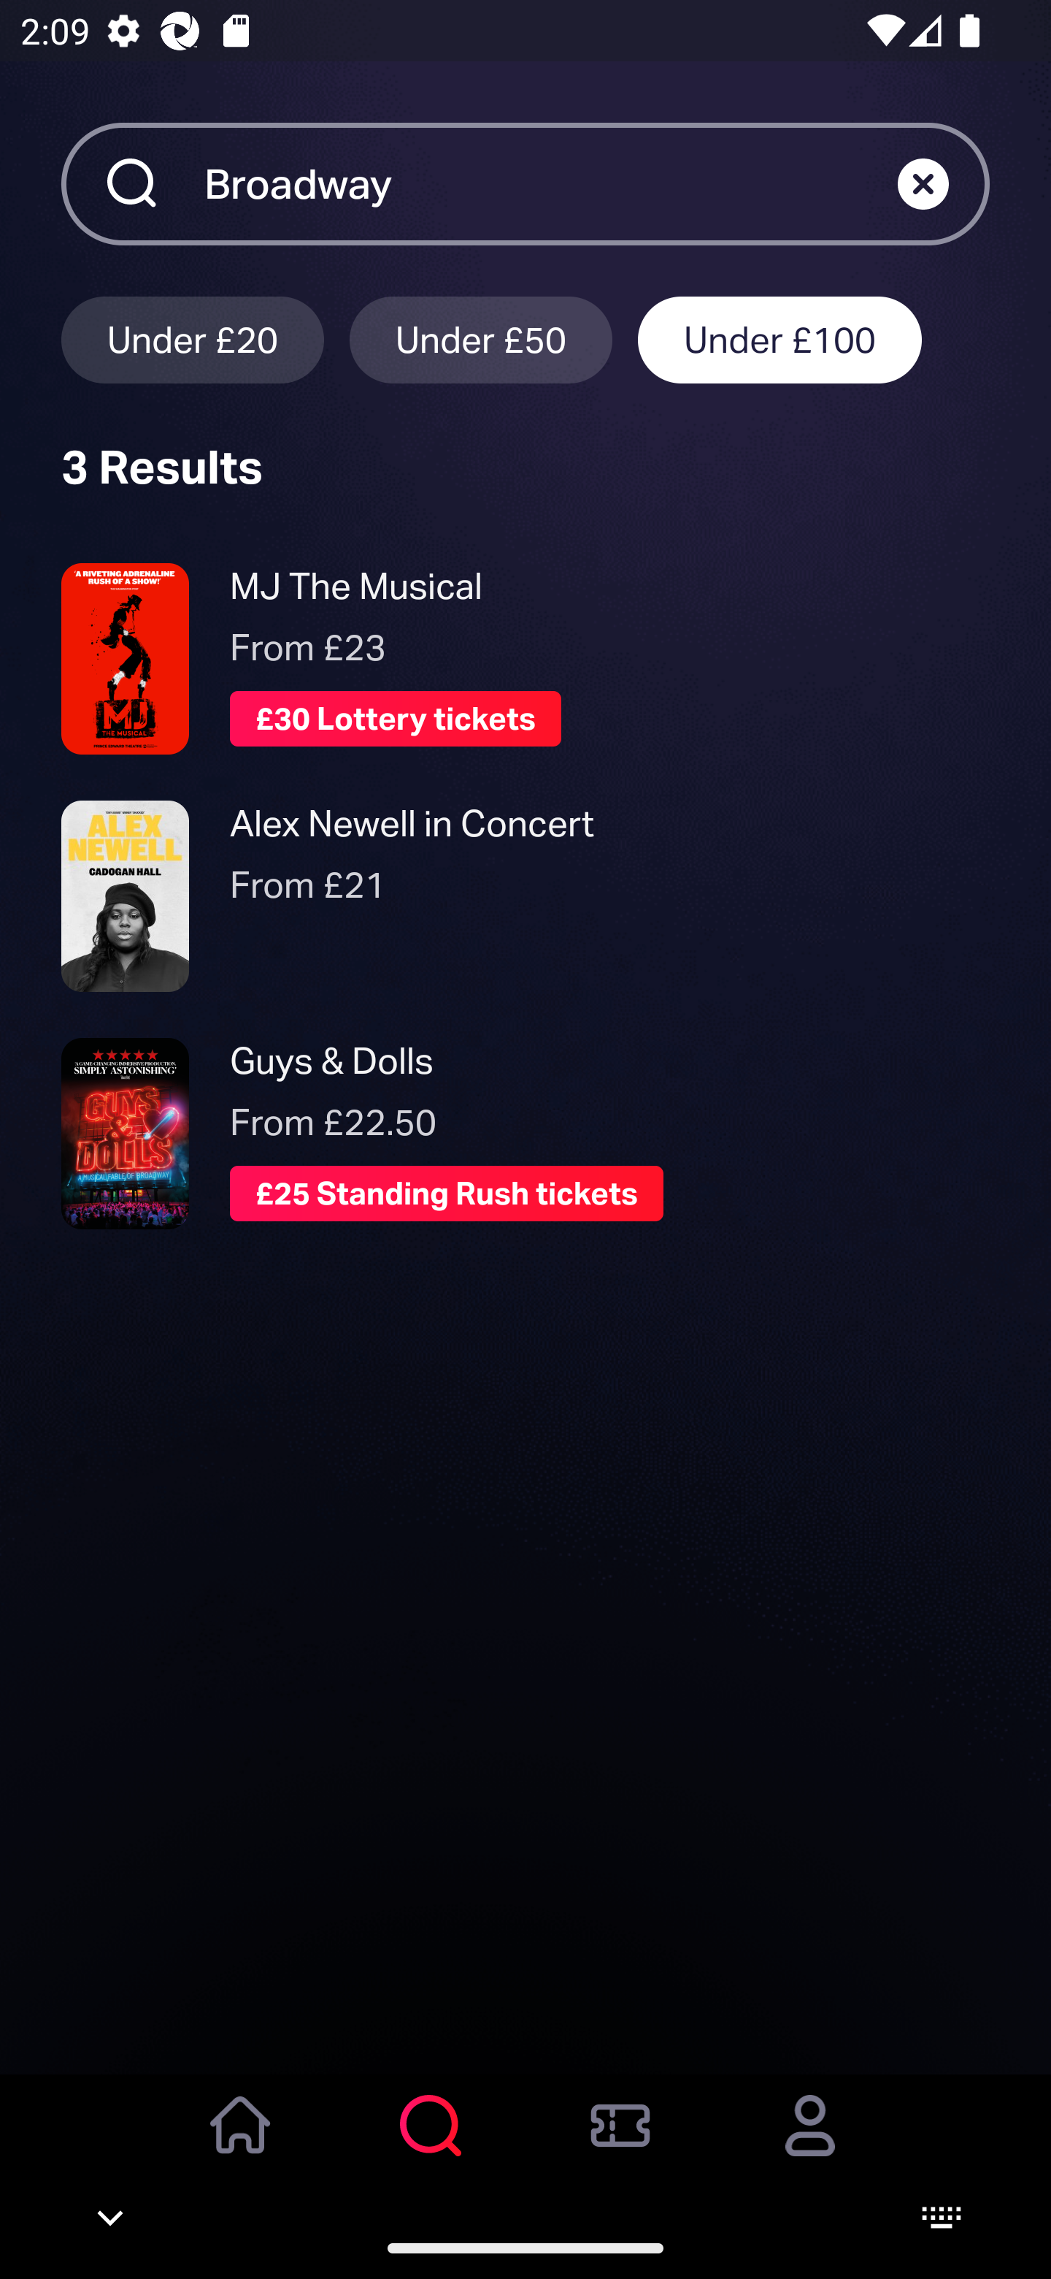 This screenshot has width=1051, height=2279. What do you see at coordinates (810, 2145) in the screenshot?
I see `Account` at bounding box center [810, 2145].